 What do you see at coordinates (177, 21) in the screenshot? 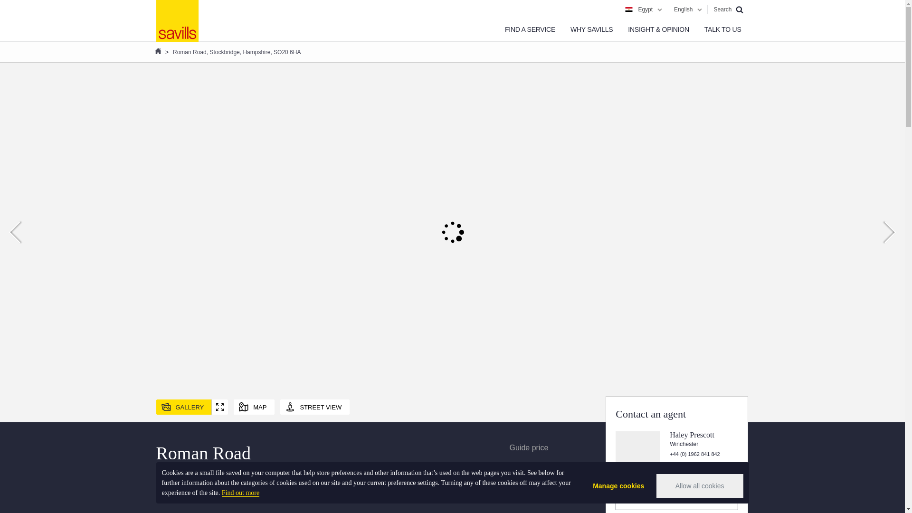
I see `Go to homepage` at bounding box center [177, 21].